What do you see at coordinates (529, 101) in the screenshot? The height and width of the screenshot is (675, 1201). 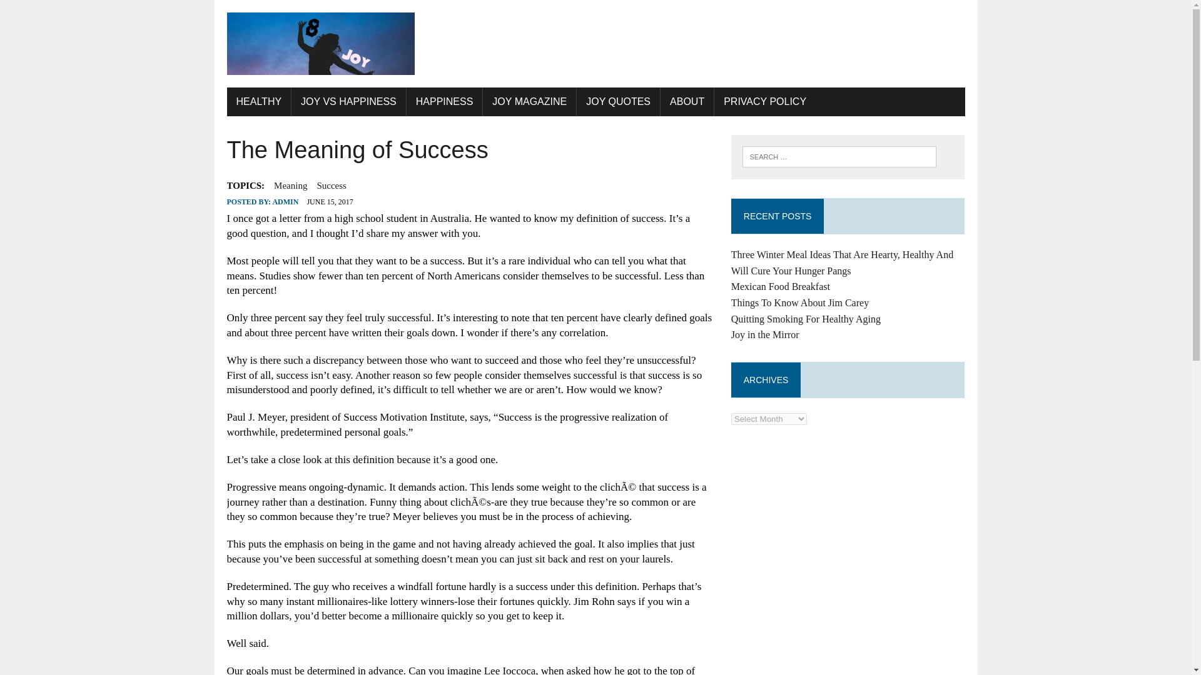 I see `JOY MAGAZINE` at bounding box center [529, 101].